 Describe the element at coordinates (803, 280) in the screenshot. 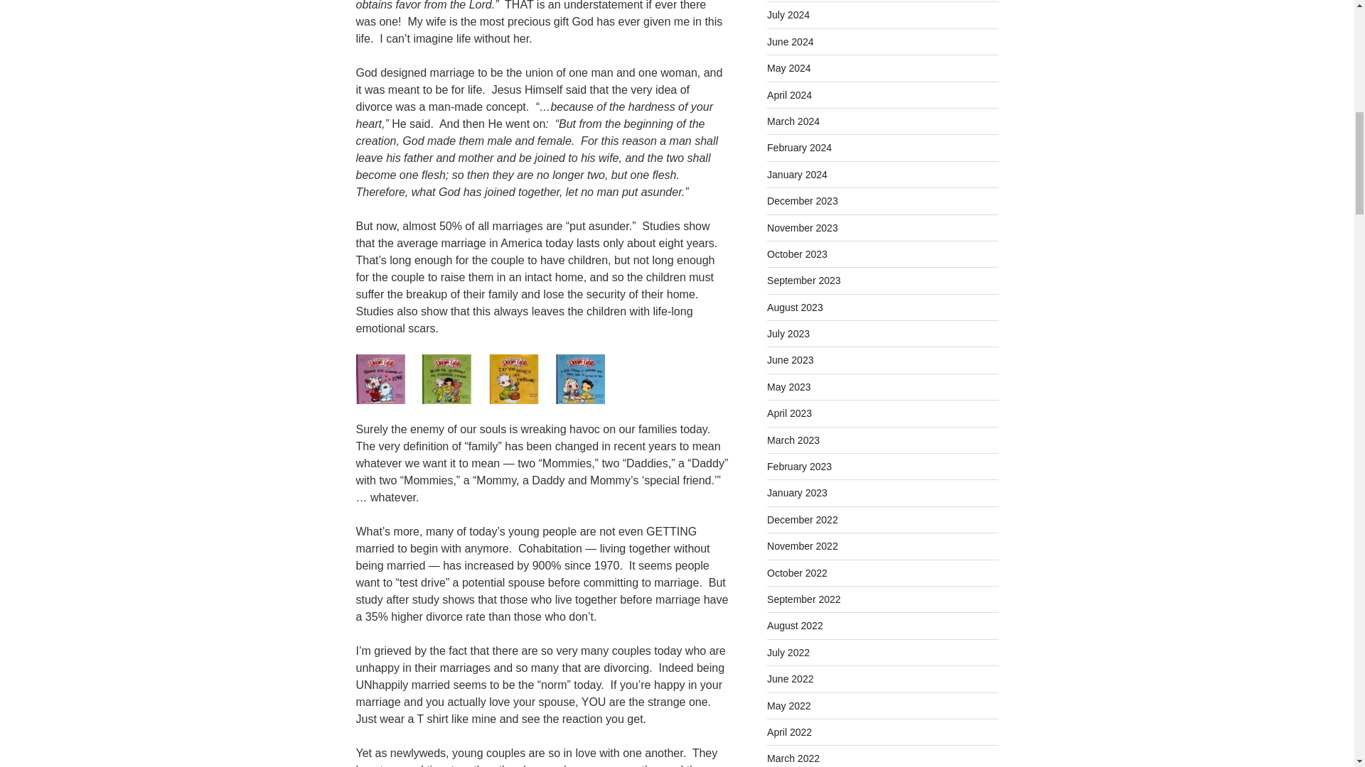

I see `September 2023` at that location.